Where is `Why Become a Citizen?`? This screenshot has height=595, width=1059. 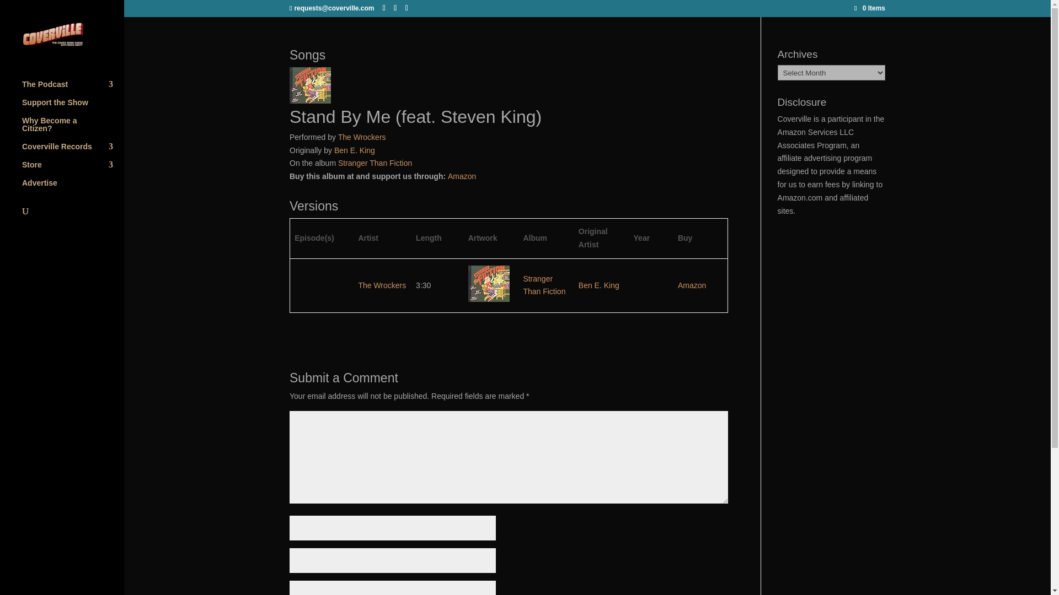
Why Become a Citizen? is located at coordinates (73, 129).